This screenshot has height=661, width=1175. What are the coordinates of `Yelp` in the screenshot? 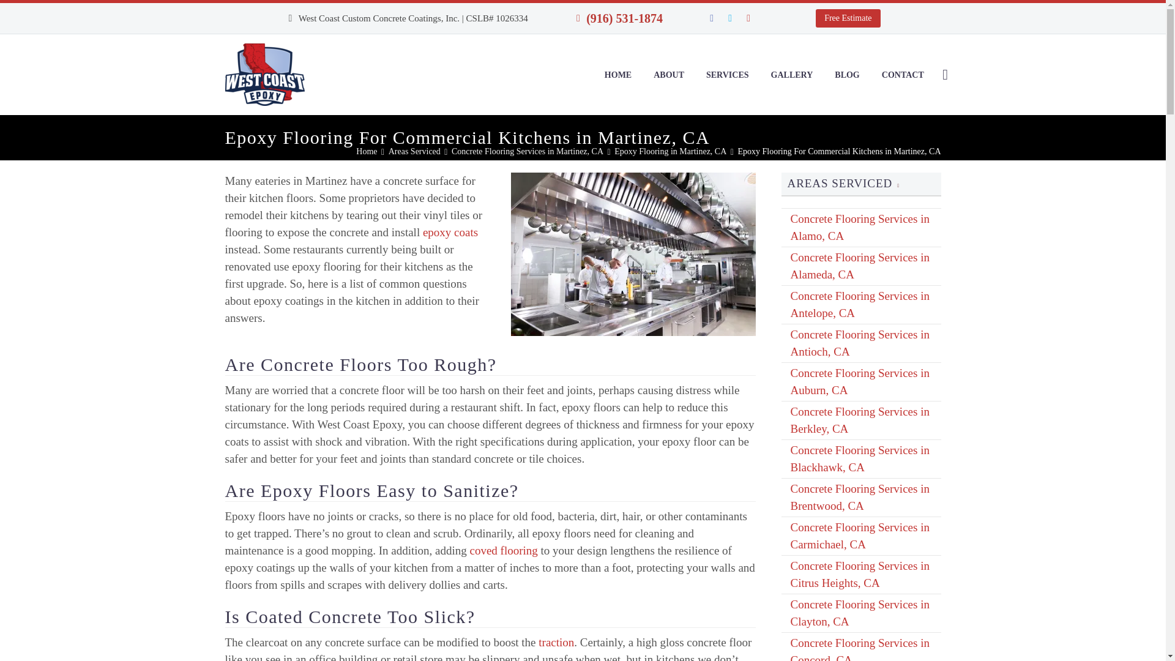 It's located at (748, 18).